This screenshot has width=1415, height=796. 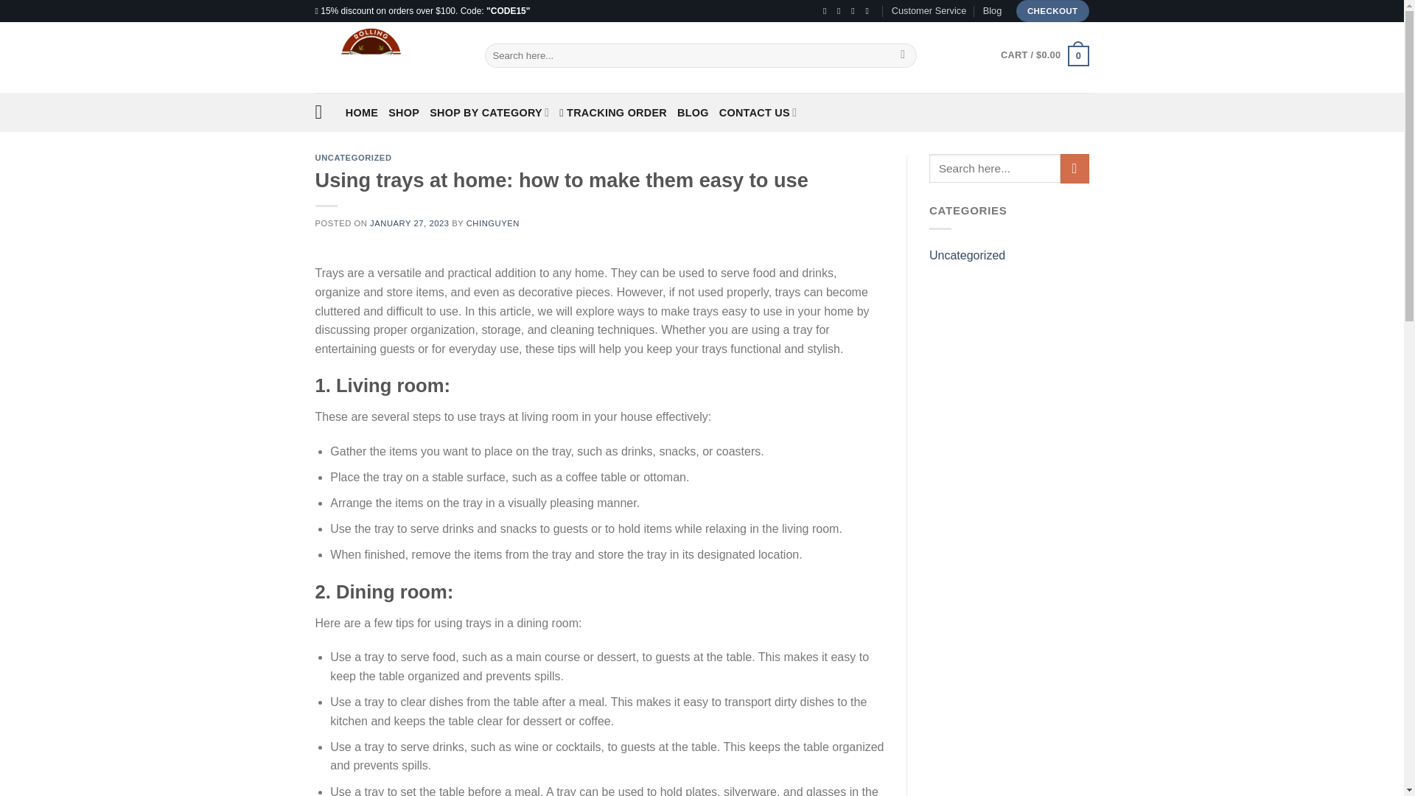 What do you see at coordinates (403, 112) in the screenshot?
I see `SHOP` at bounding box center [403, 112].